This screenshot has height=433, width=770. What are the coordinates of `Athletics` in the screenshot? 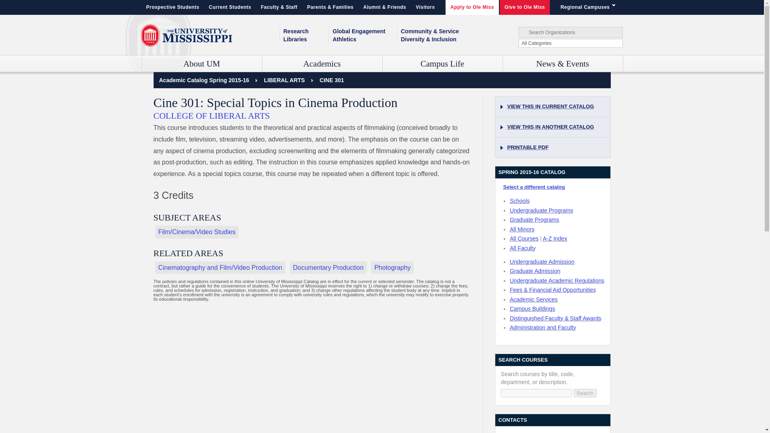 It's located at (364, 39).